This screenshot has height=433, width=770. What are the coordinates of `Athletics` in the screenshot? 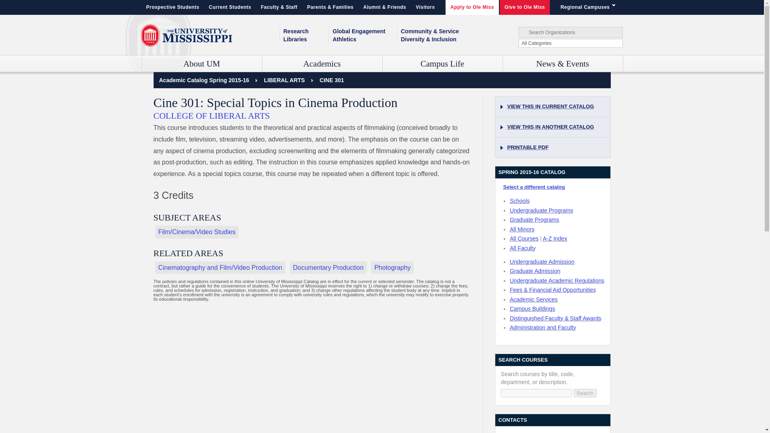 It's located at (364, 39).